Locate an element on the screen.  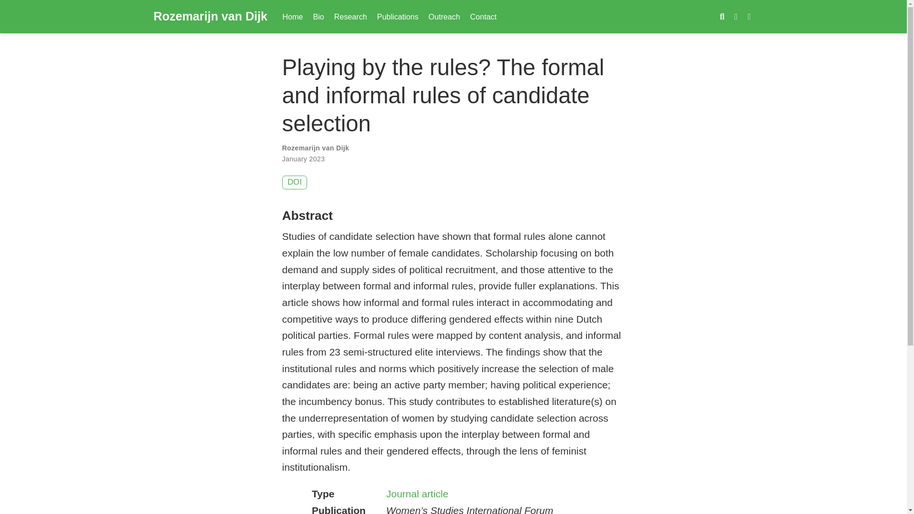
Bio is located at coordinates (318, 16).